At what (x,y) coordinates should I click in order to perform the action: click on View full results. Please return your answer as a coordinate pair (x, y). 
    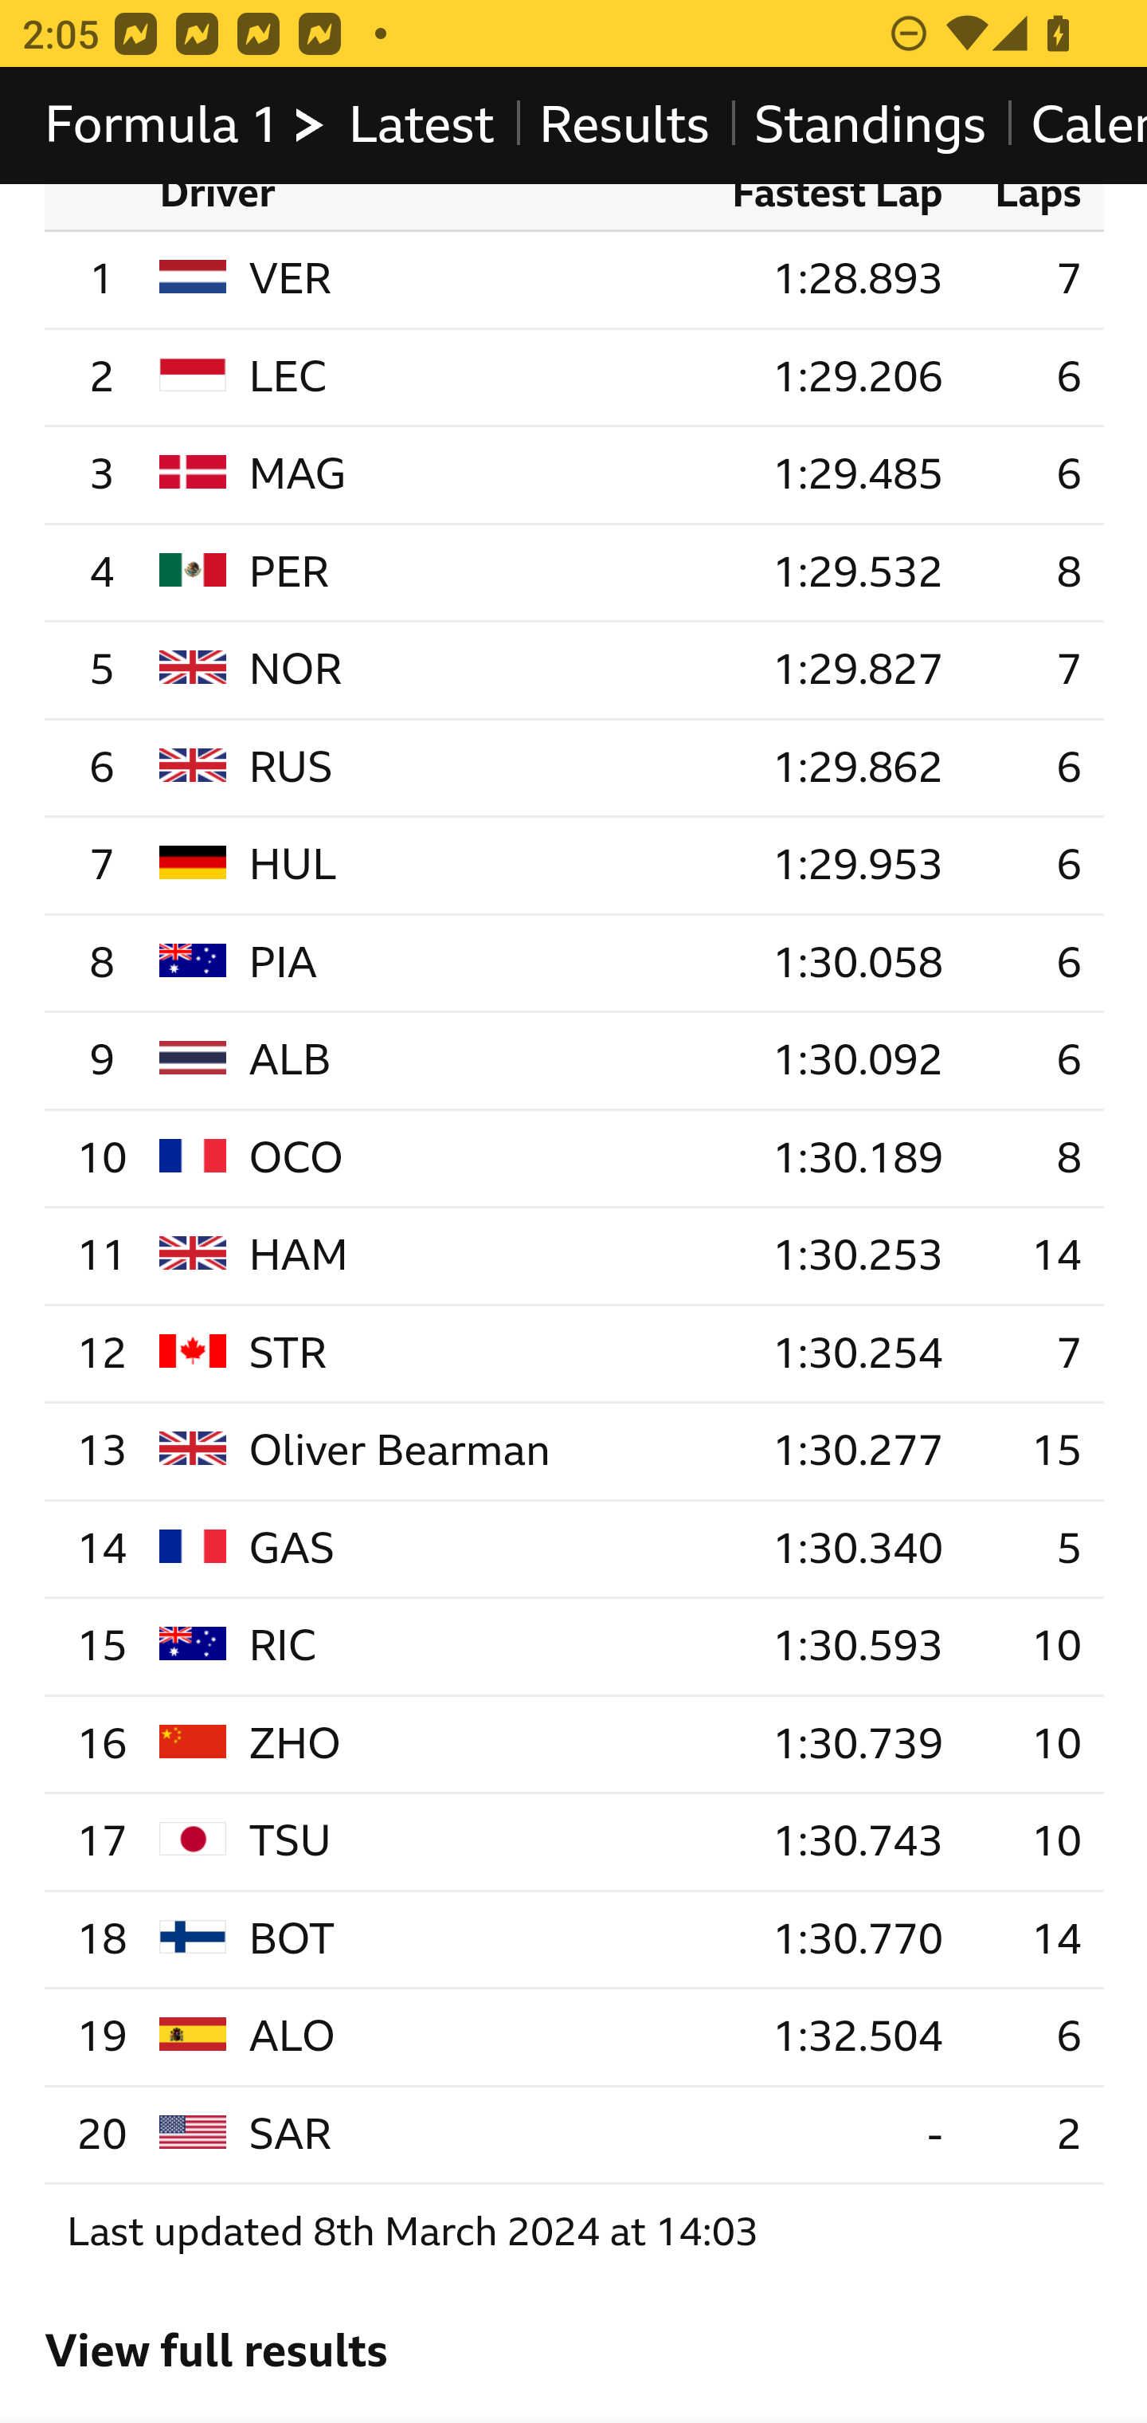
    Looking at the image, I should click on (217, 2354).